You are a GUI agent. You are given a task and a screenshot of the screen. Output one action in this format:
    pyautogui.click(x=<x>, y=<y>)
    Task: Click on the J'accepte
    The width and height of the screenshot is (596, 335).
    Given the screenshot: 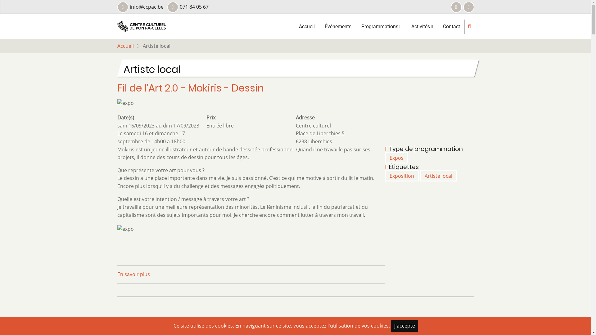 What is the action you would take?
    pyautogui.click(x=405, y=326)
    